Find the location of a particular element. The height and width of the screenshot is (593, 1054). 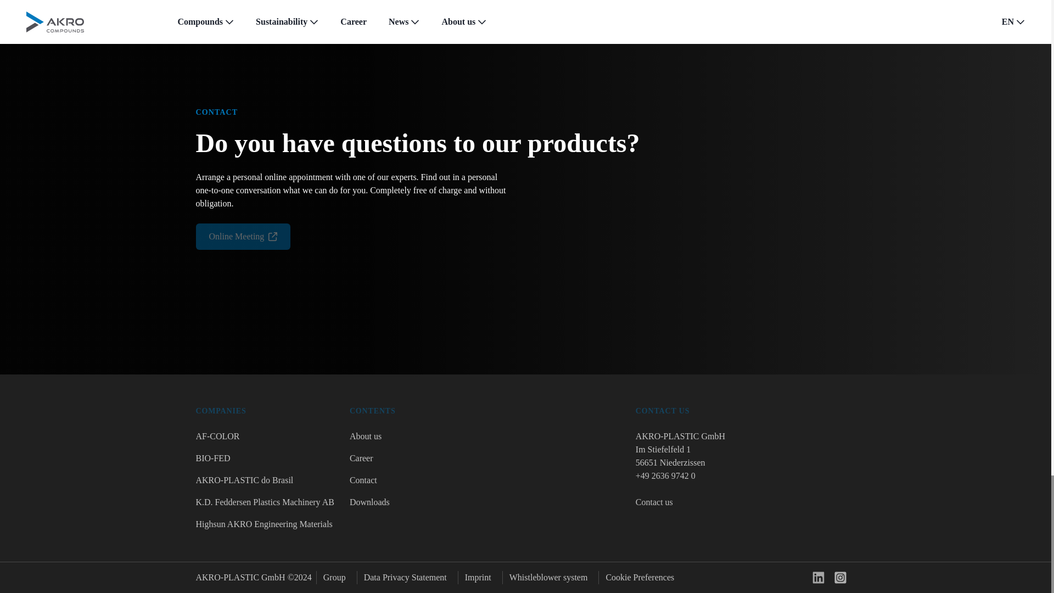

BIO-FED is located at coordinates (265, 458).